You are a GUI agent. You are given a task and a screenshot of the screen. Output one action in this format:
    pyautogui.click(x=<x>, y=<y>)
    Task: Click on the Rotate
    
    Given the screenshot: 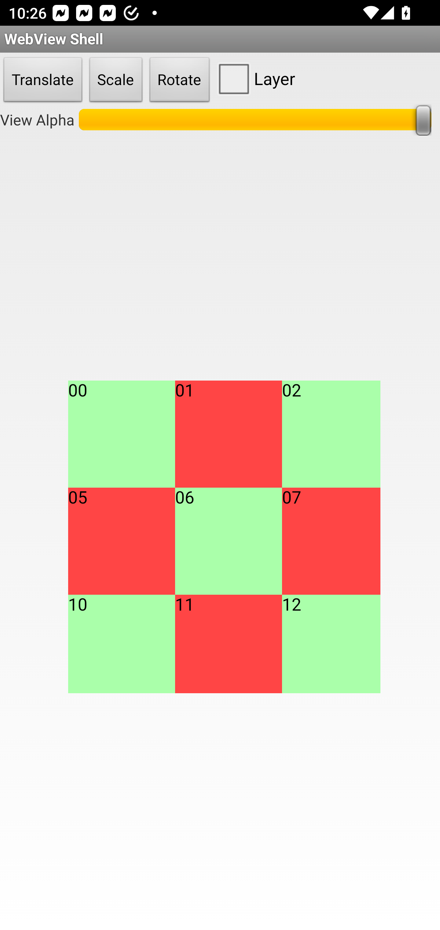 What is the action you would take?
    pyautogui.click(x=180, y=80)
    